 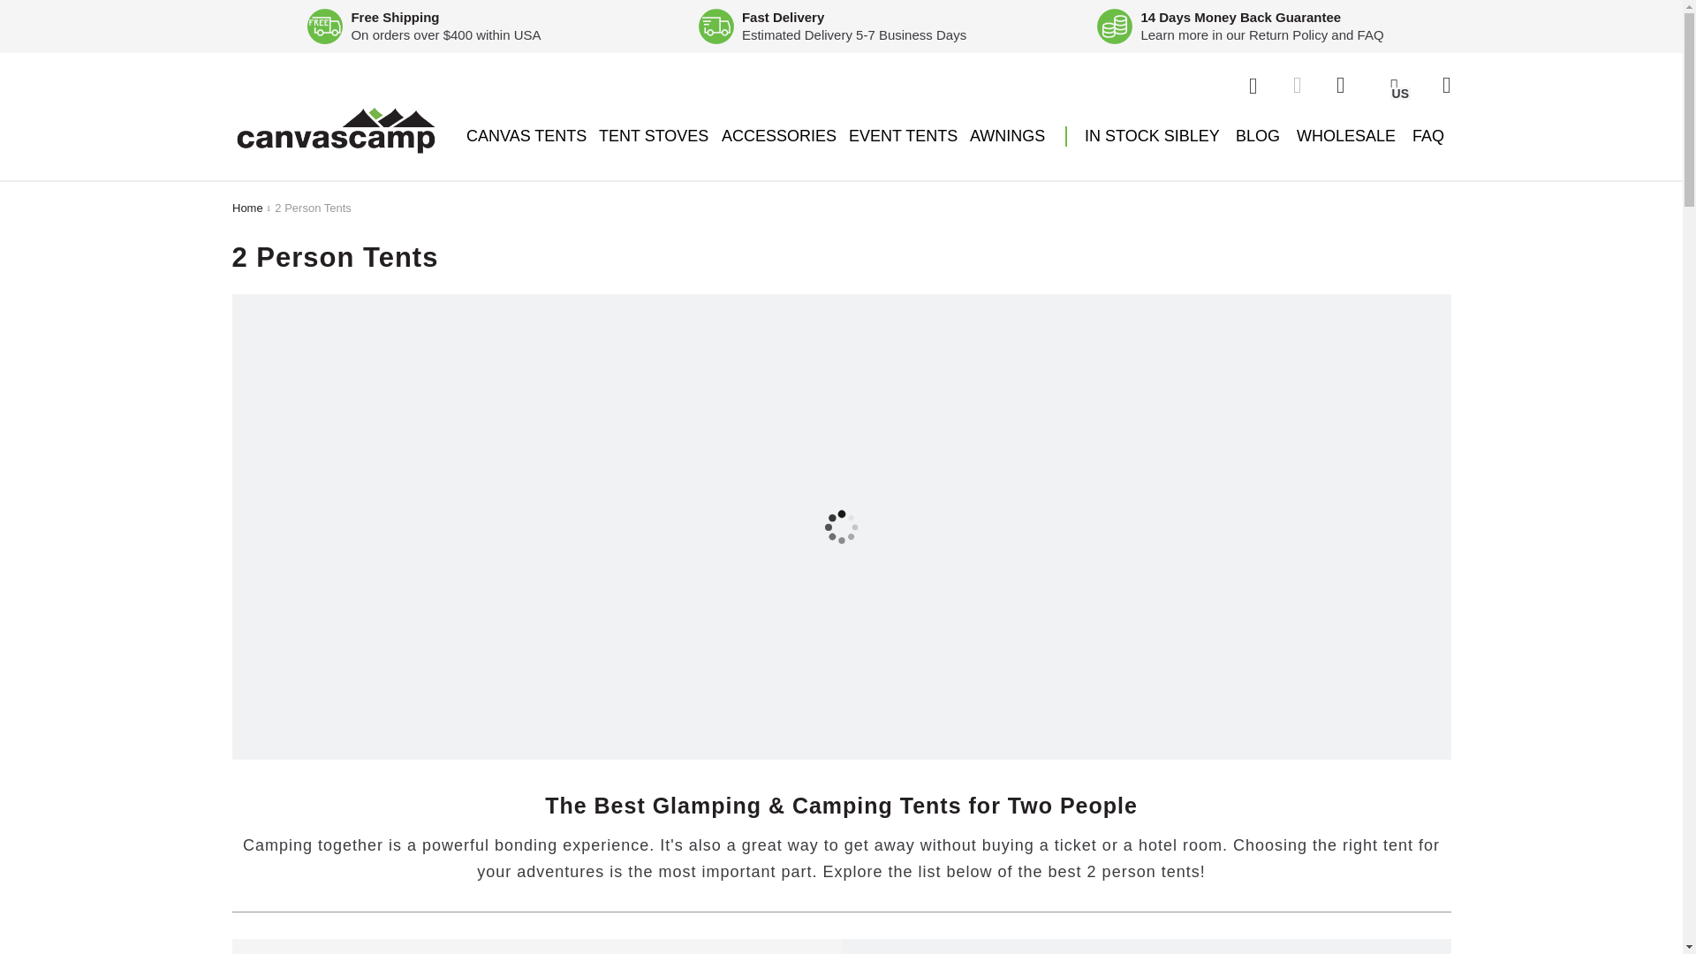 I want to click on CanvasCamp, so click(x=334, y=131).